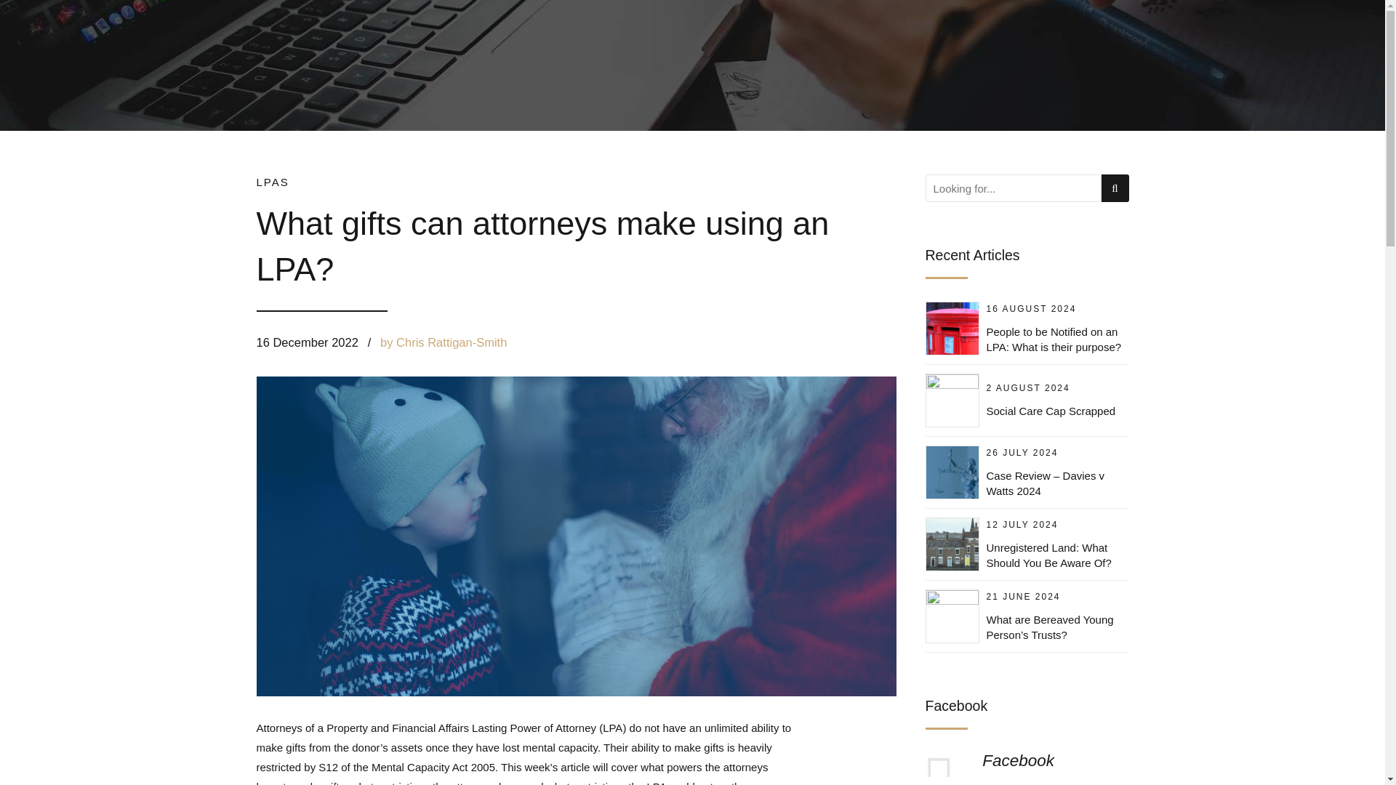  What do you see at coordinates (272, 182) in the screenshot?
I see `LPAS` at bounding box center [272, 182].